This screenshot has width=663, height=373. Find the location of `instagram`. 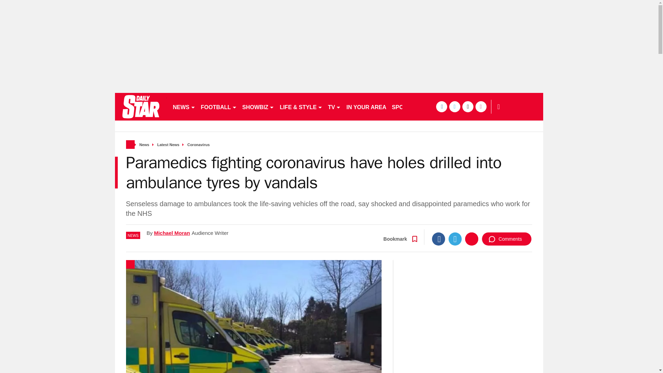

instagram is located at coordinates (481, 106).